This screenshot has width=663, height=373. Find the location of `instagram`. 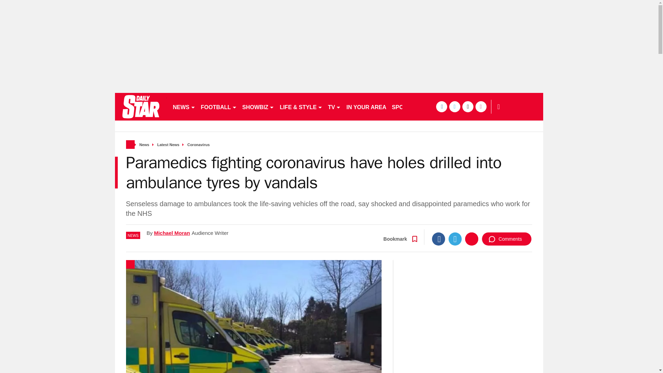

instagram is located at coordinates (481, 106).